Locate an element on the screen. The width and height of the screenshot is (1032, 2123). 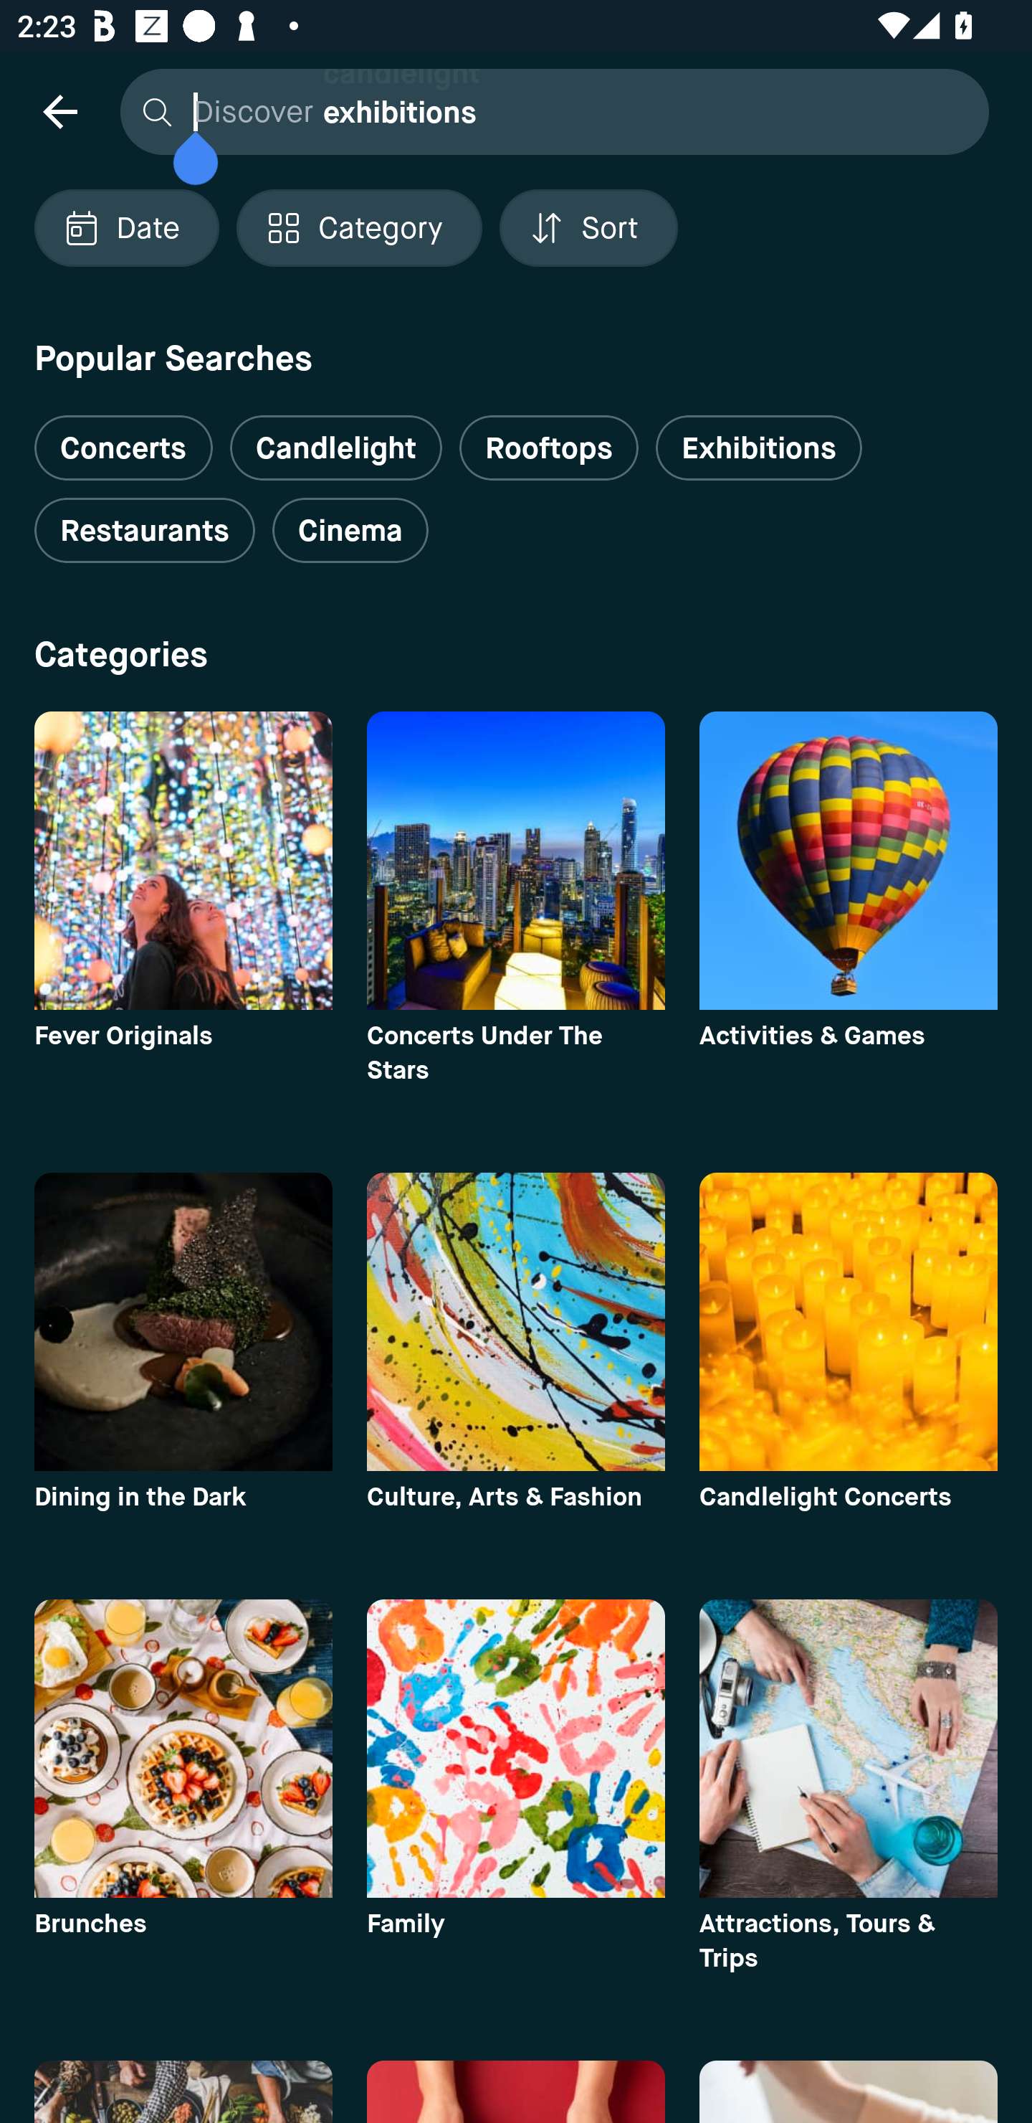
category image is located at coordinates (183, 1748).